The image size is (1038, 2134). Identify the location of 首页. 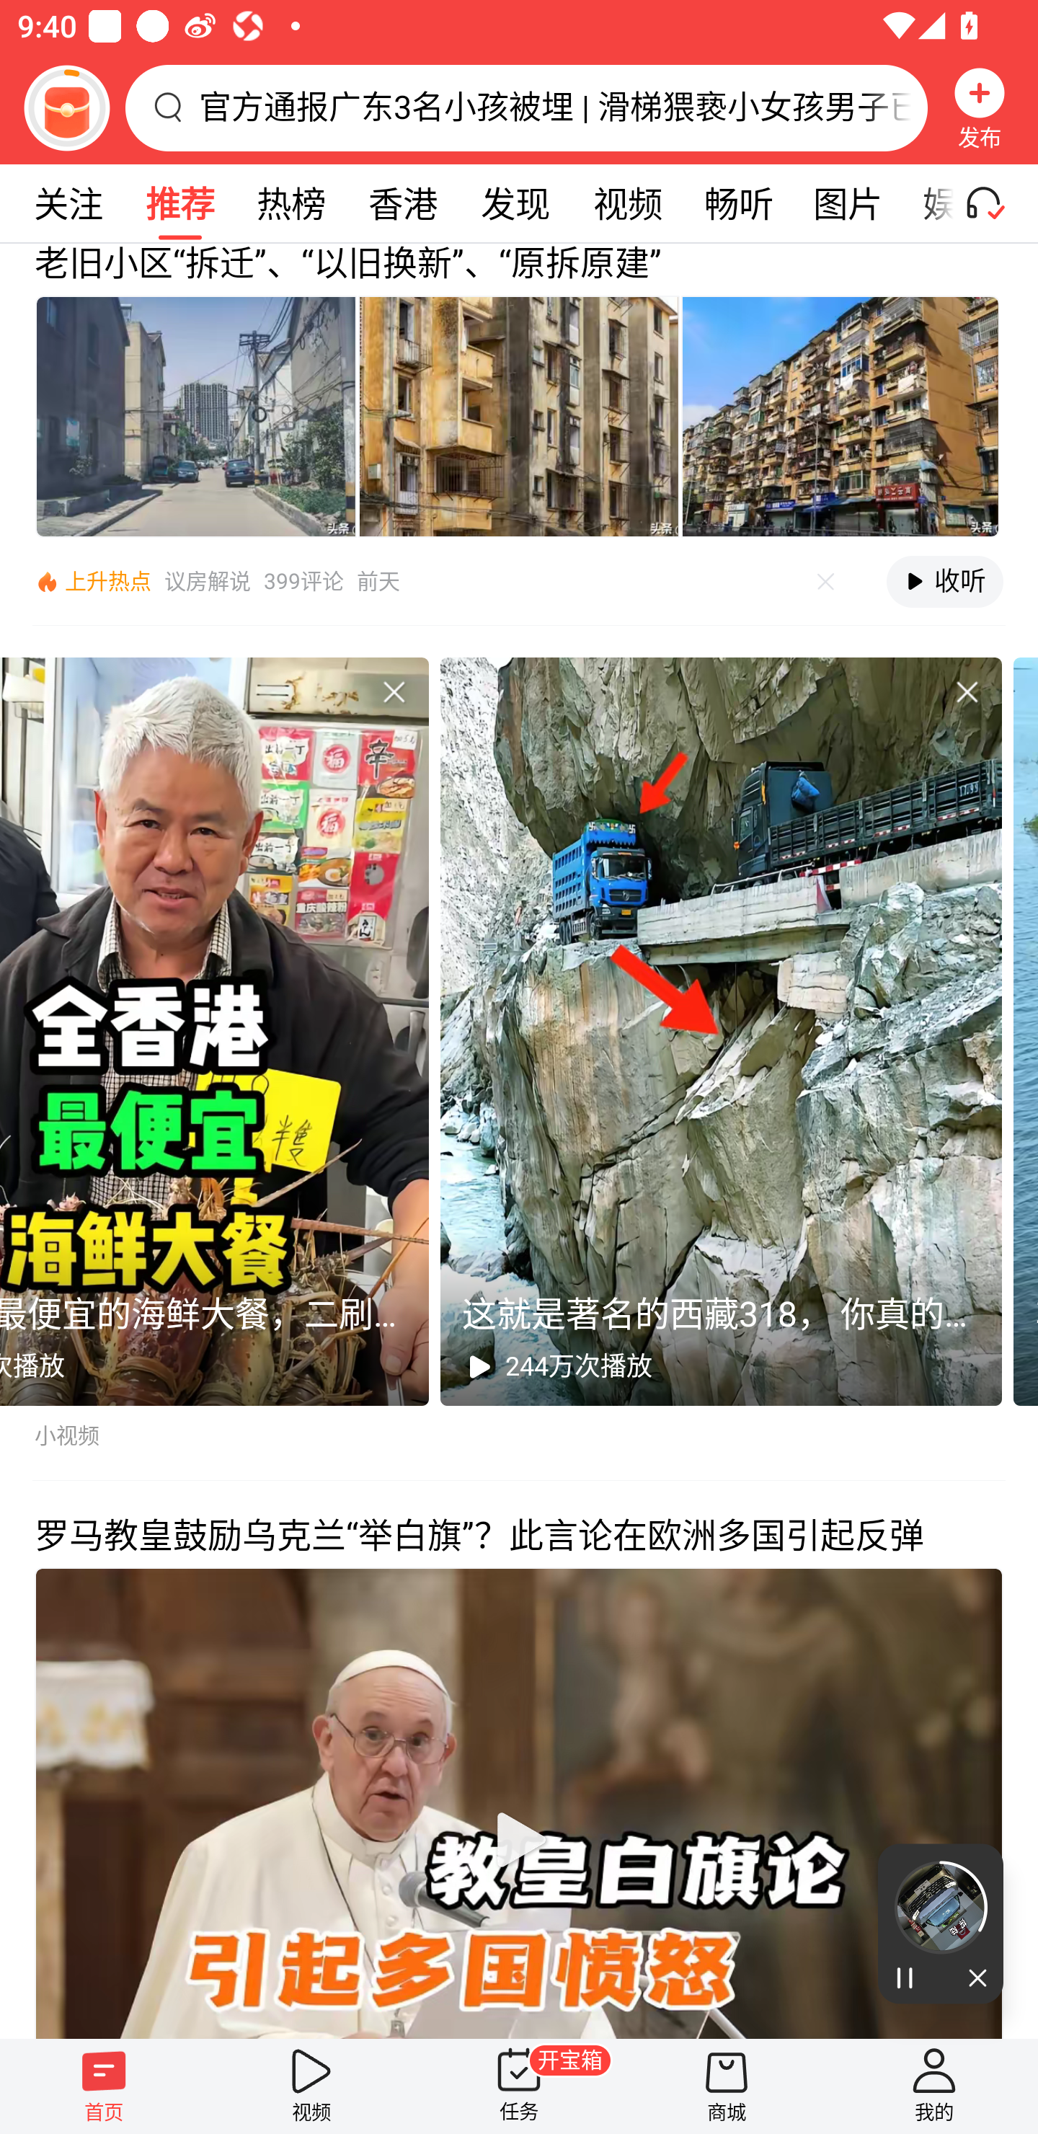
(104, 2086).